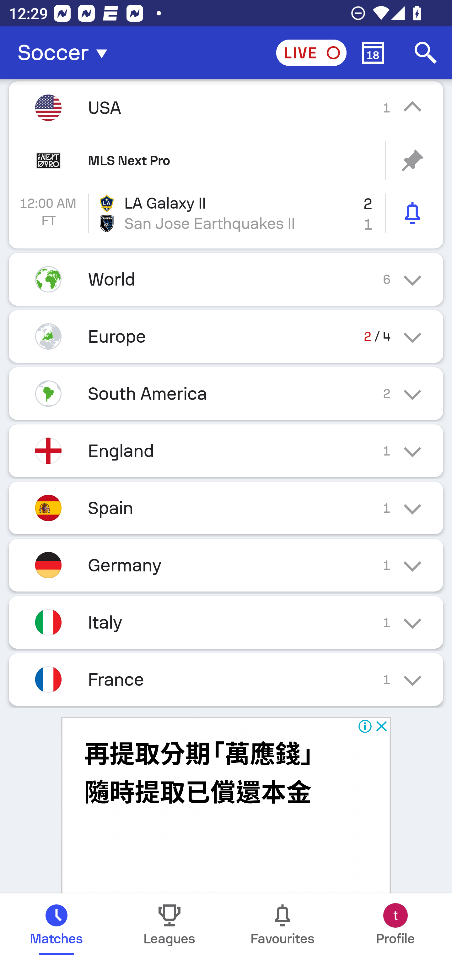  What do you see at coordinates (226, 508) in the screenshot?
I see `Spain 1` at bounding box center [226, 508].